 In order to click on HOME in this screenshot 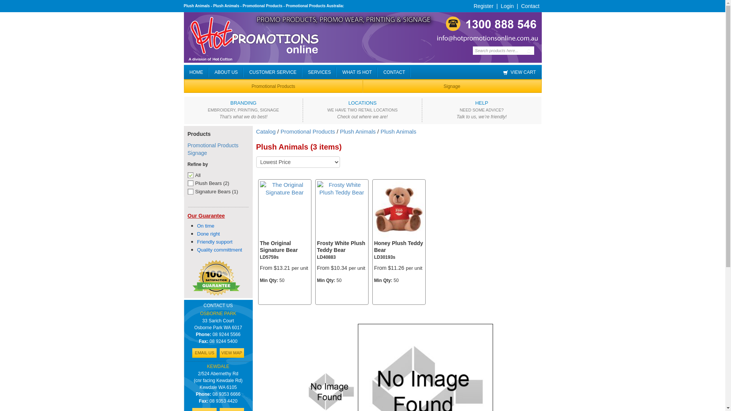, I will do `click(200, 72)`.